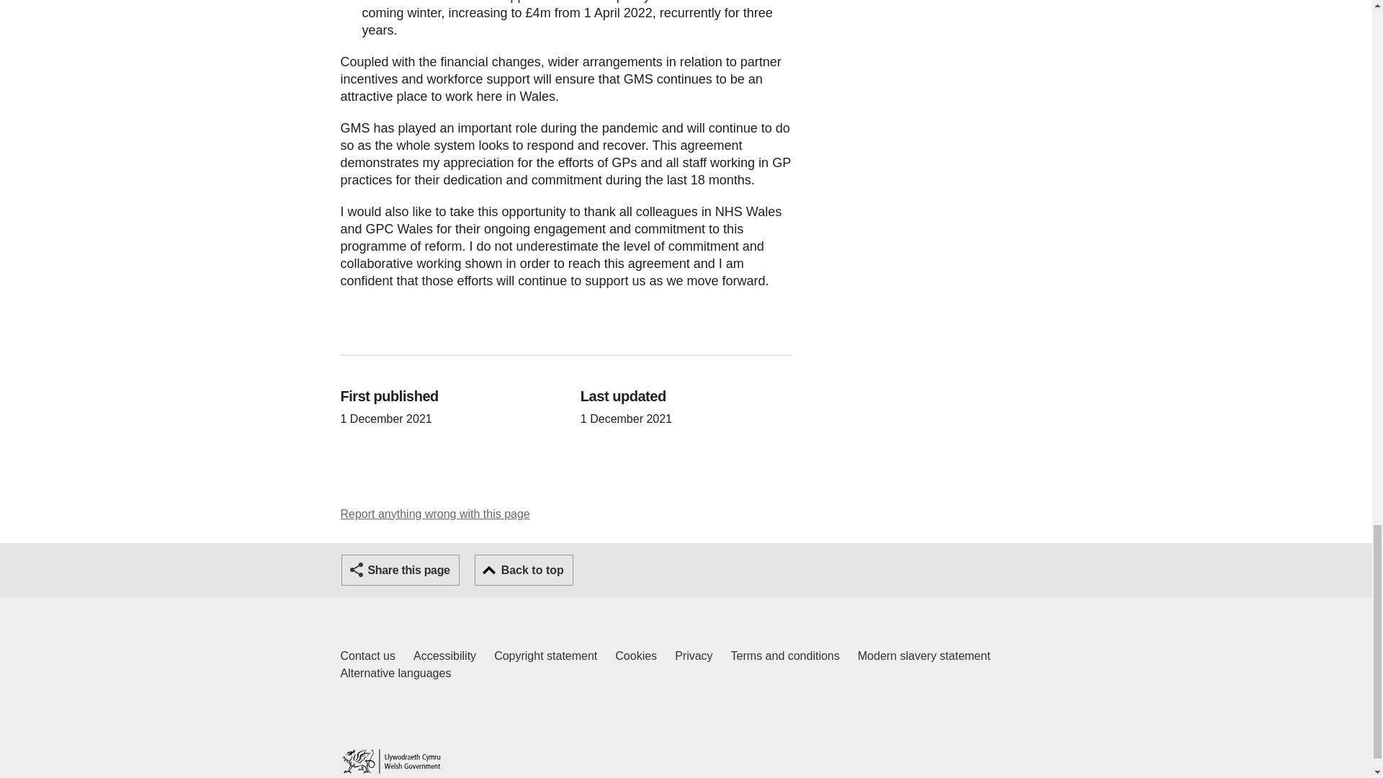 This screenshot has height=778, width=1383. I want to click on Terms and conditions, so click(785, 656).